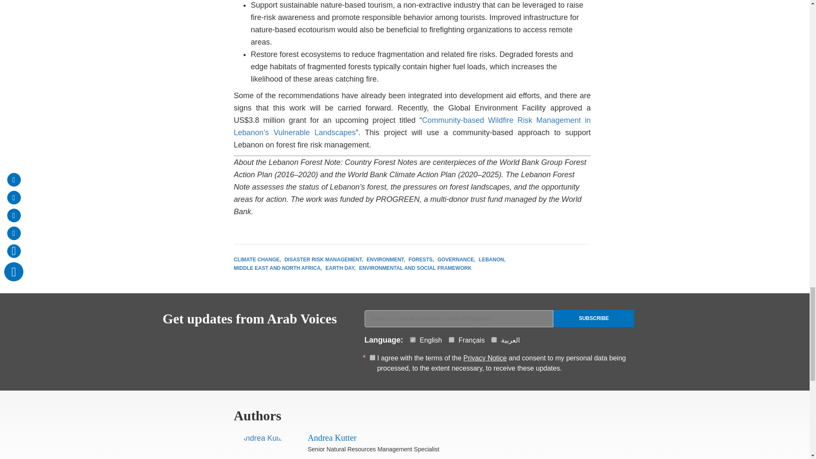  I want to click on EARTH DAY, so click(341, 268).